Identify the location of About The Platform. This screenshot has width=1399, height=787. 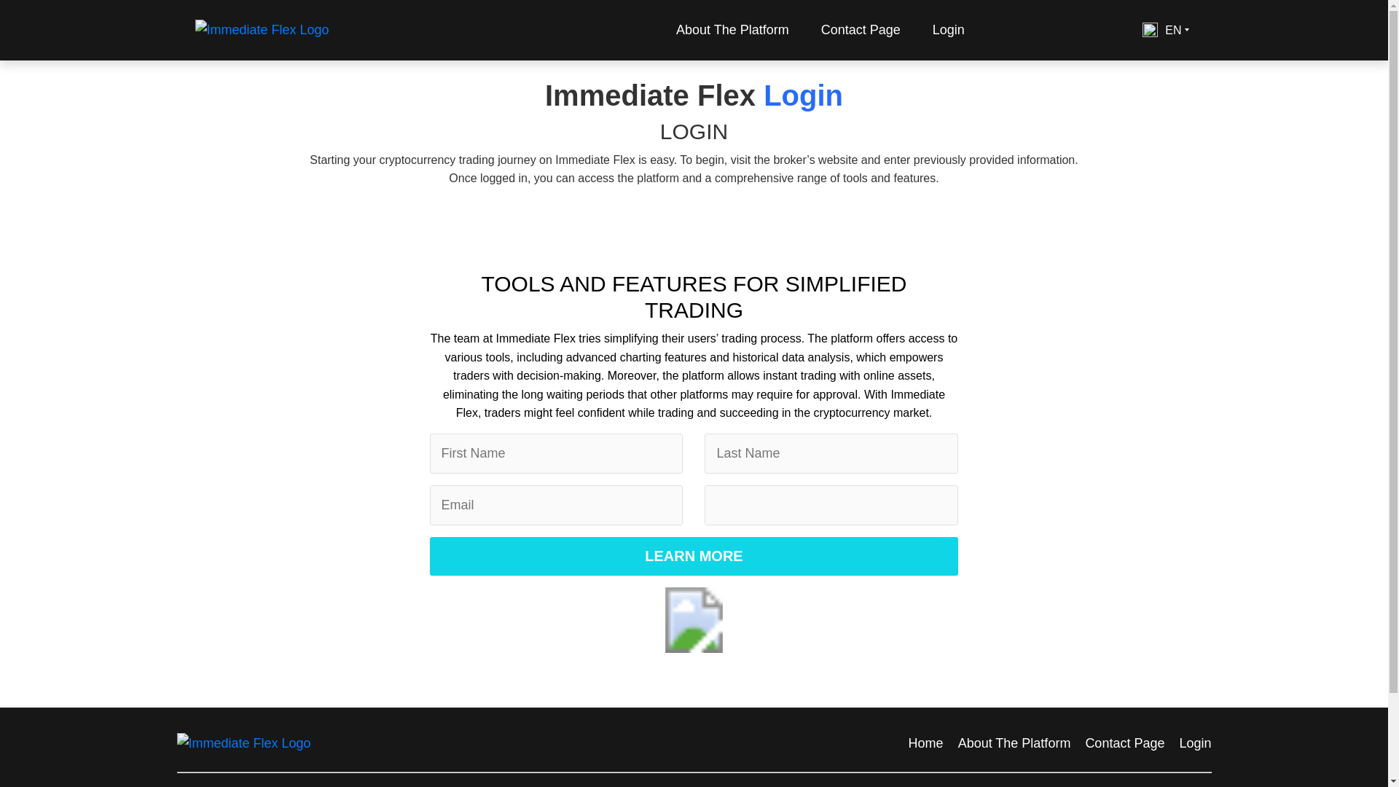
(732, 30).